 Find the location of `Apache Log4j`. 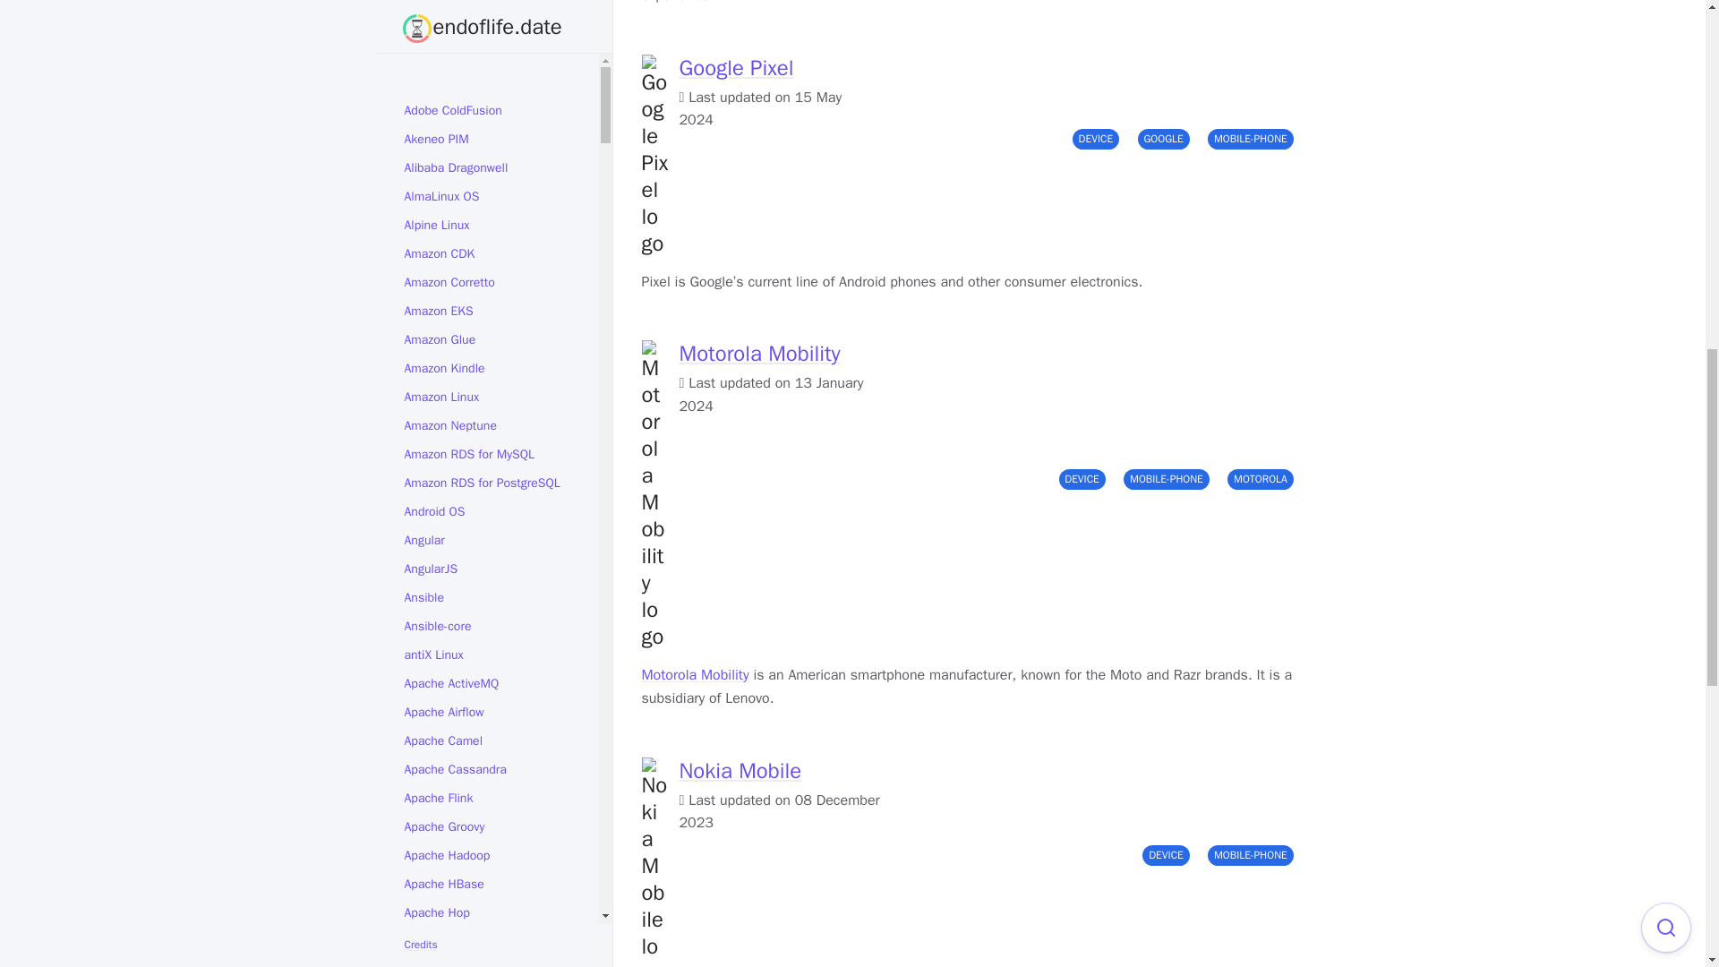

Apache Log4j is located at coordinates (487, 32).